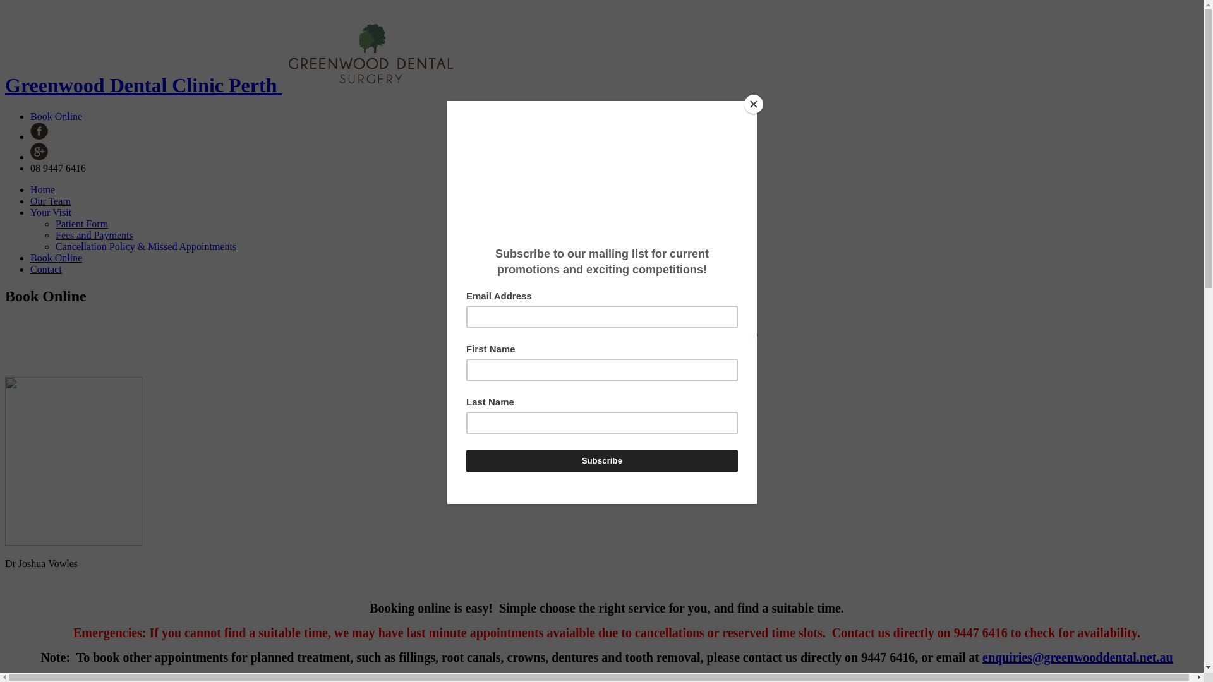 This screenshot has height=682, width=1213. What do you see at coordinates (46, 269) in the screenshot?
I see `Contact` at bounding box center [46, 269].